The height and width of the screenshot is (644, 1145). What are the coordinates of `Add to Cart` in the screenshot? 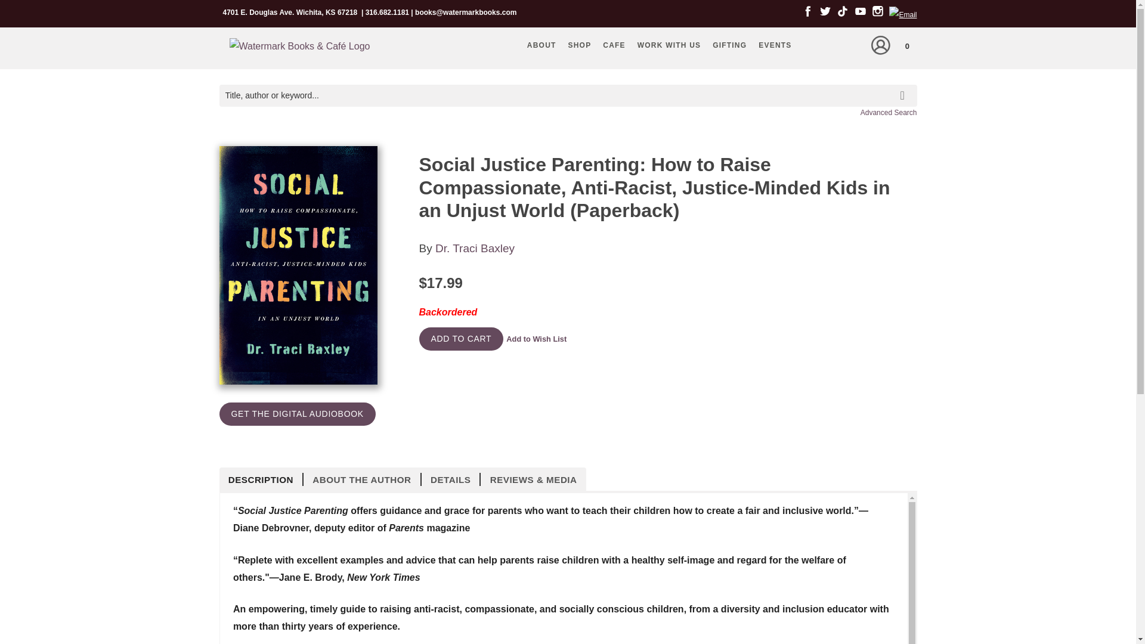 It's located at (461, 339).